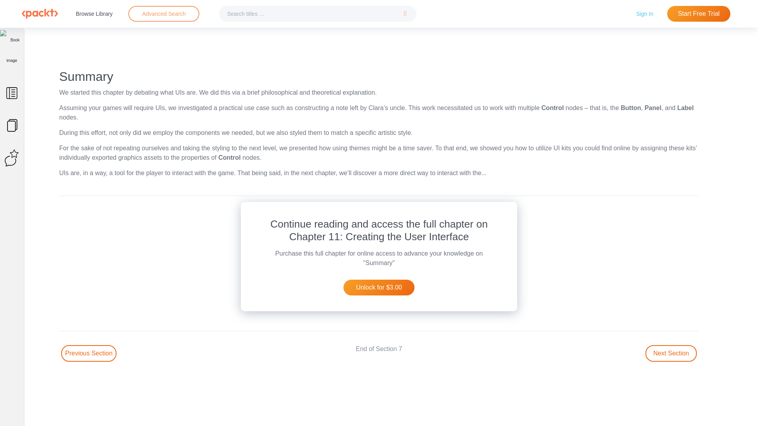 The height and width of the screenshot is (426, 758). I want to click on Go to next section, so click(671, 353).